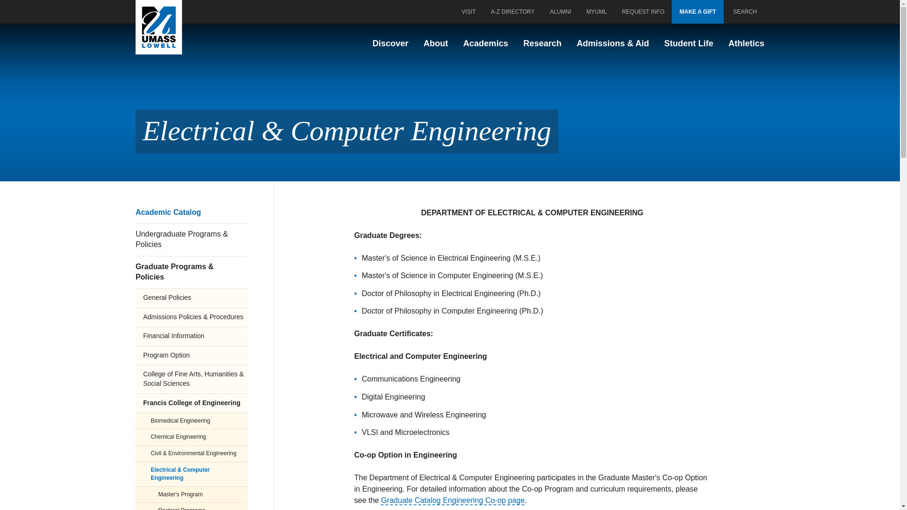 This screenshot has height=510, width=907. Describe the element at coordinates (542, 43) in the screenshot. I see `Research` at that location.